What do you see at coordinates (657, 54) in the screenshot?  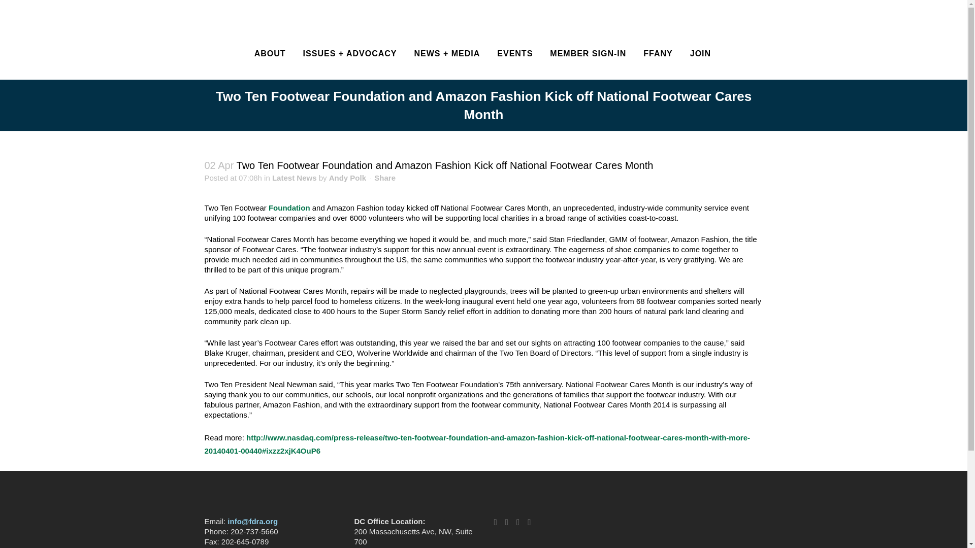 I see `FFANY` at bounding box center [657, 54].